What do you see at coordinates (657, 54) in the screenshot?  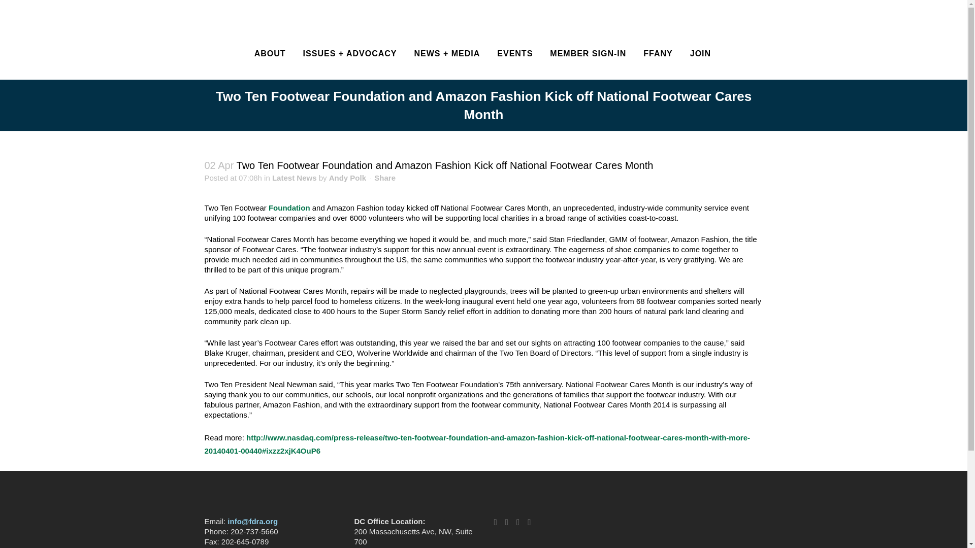 I see `FFANY` at bounding box center [657, 54].